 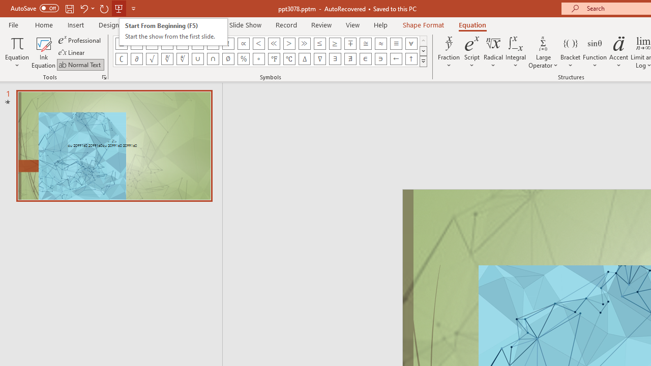 What do you see at coordinates (595, 52) in the screenshot?
I see `Function` at bounding box center [595, 52].